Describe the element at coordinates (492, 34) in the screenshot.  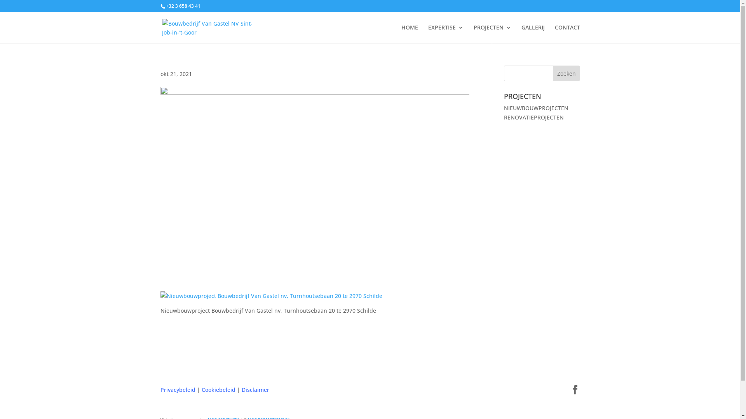
I see `PROJECTEN` at that location.